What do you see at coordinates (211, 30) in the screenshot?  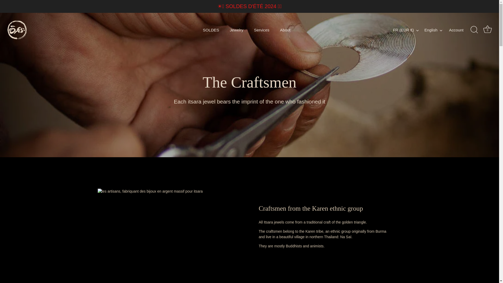 I see `SOLDES` at bounding box center [211, 30].